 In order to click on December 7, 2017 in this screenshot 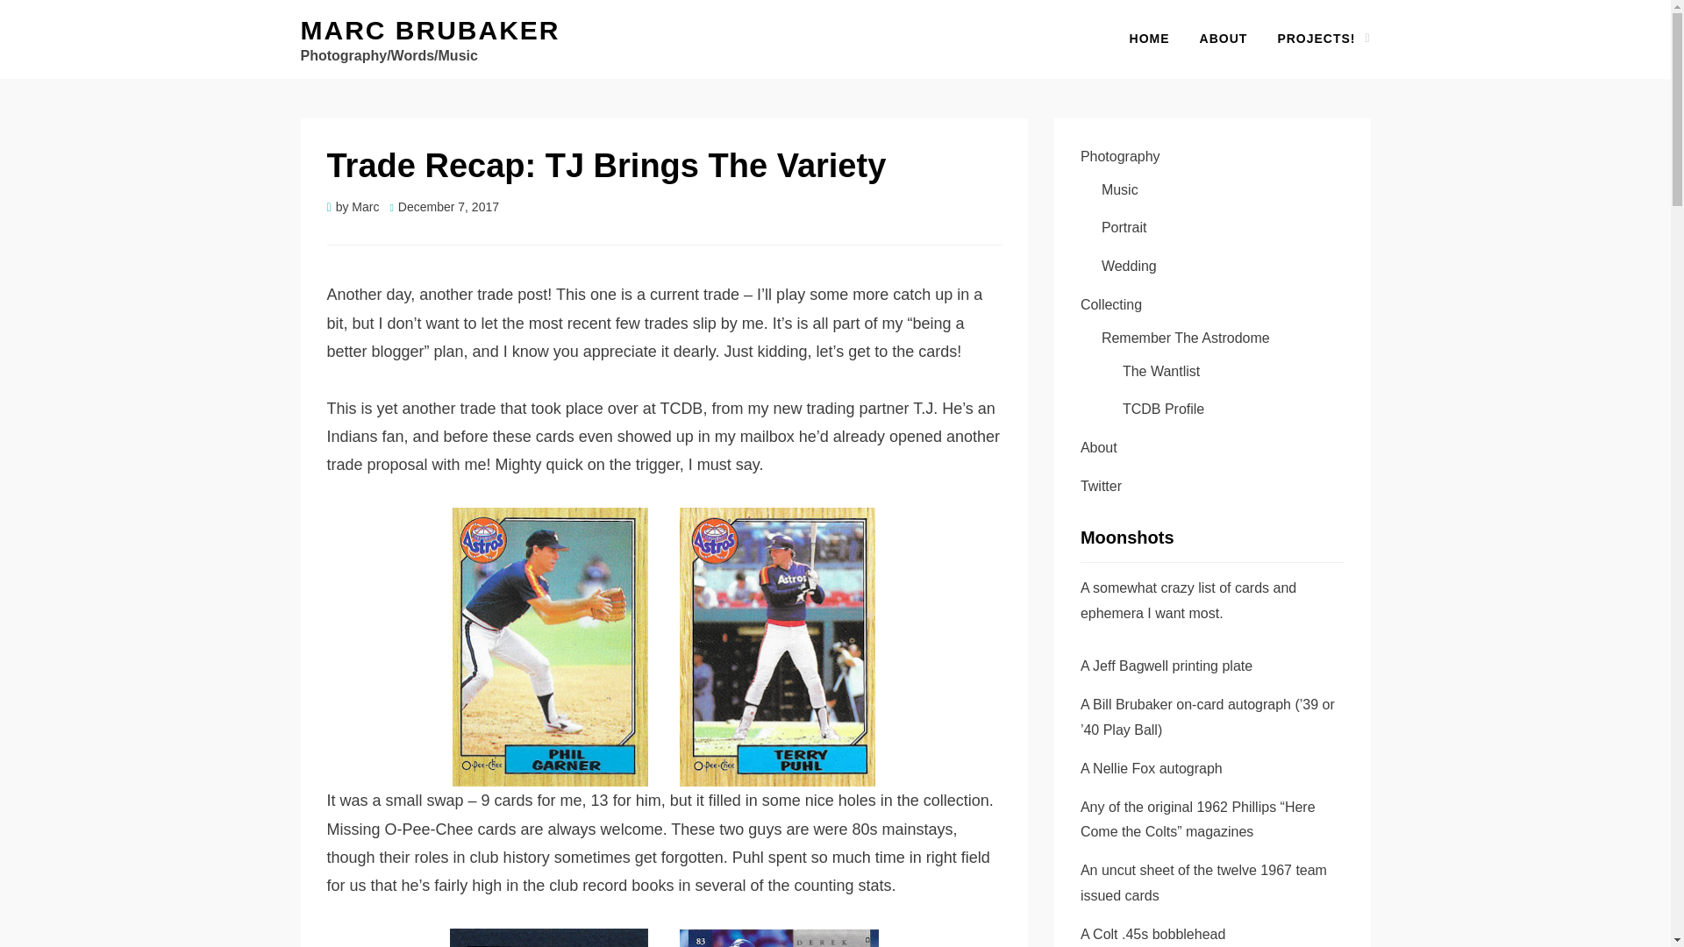, I will do `click(444, 207)`.